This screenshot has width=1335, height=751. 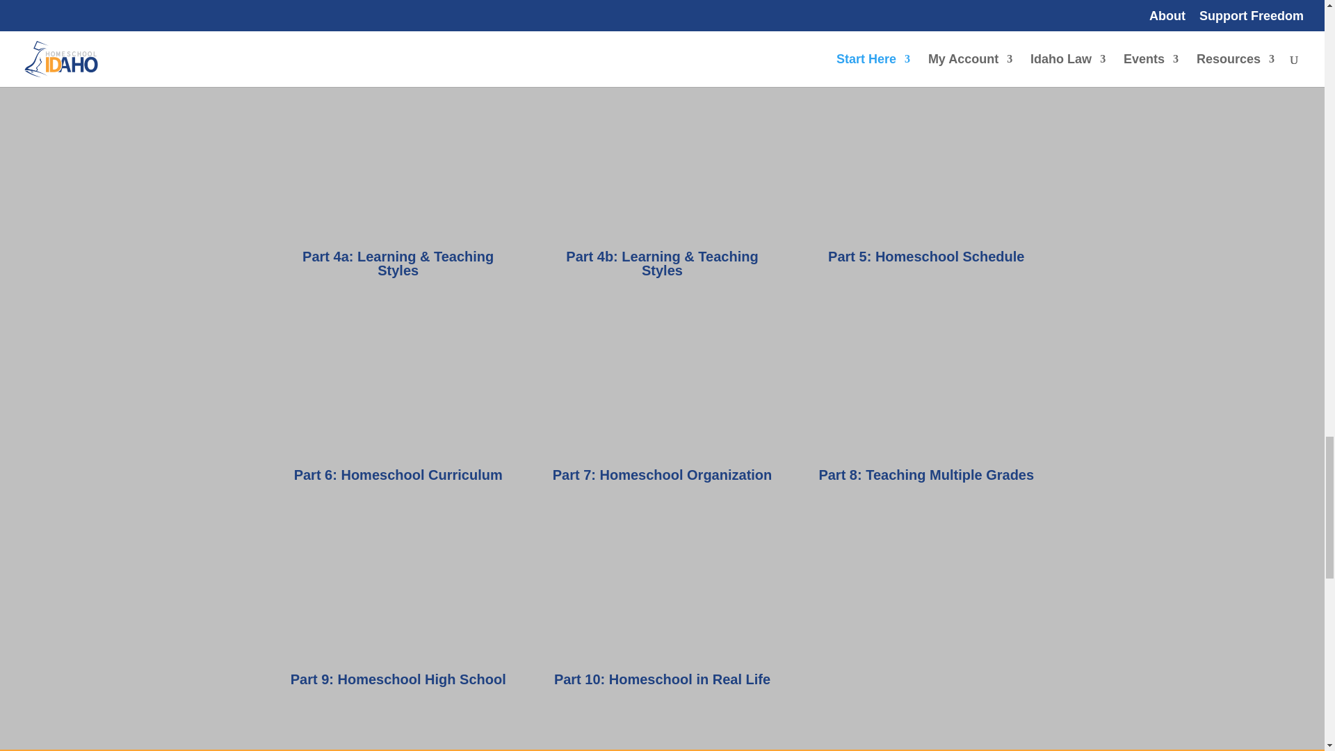 I want to click on Session 9: High School, so click(x=398, y=589).